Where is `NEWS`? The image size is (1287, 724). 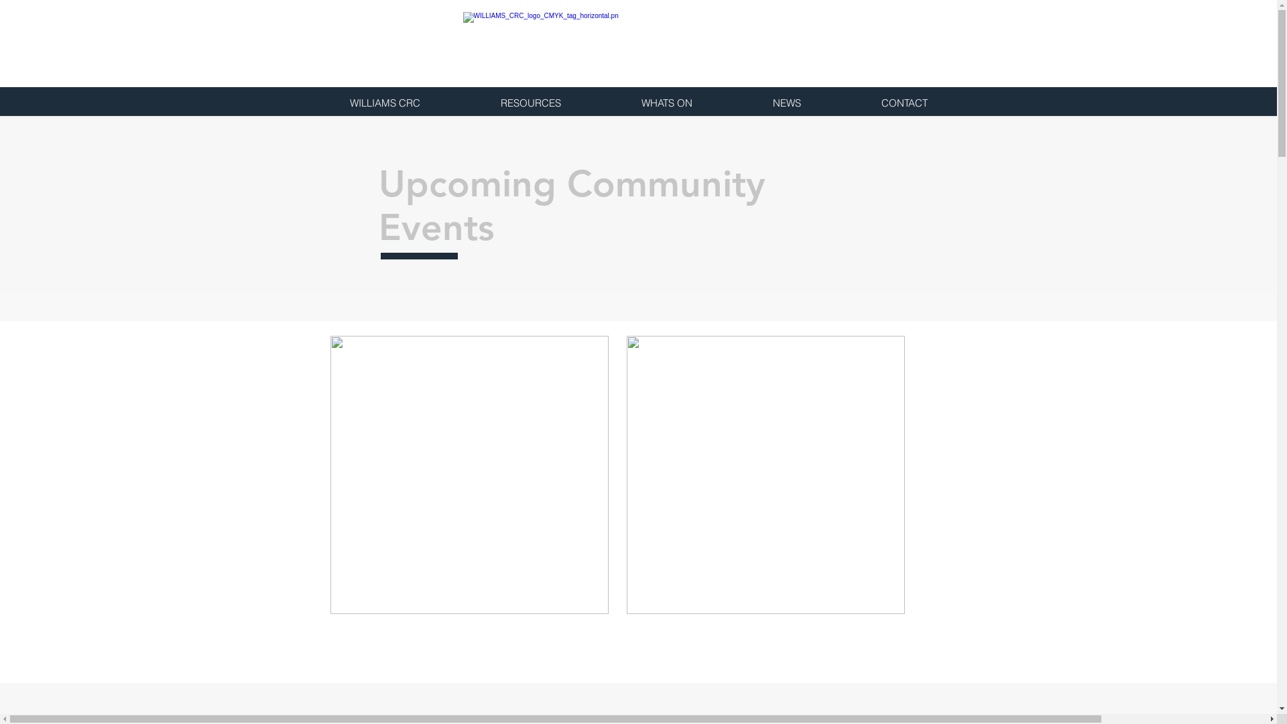 NEWS is located at coordinates (786, 103).